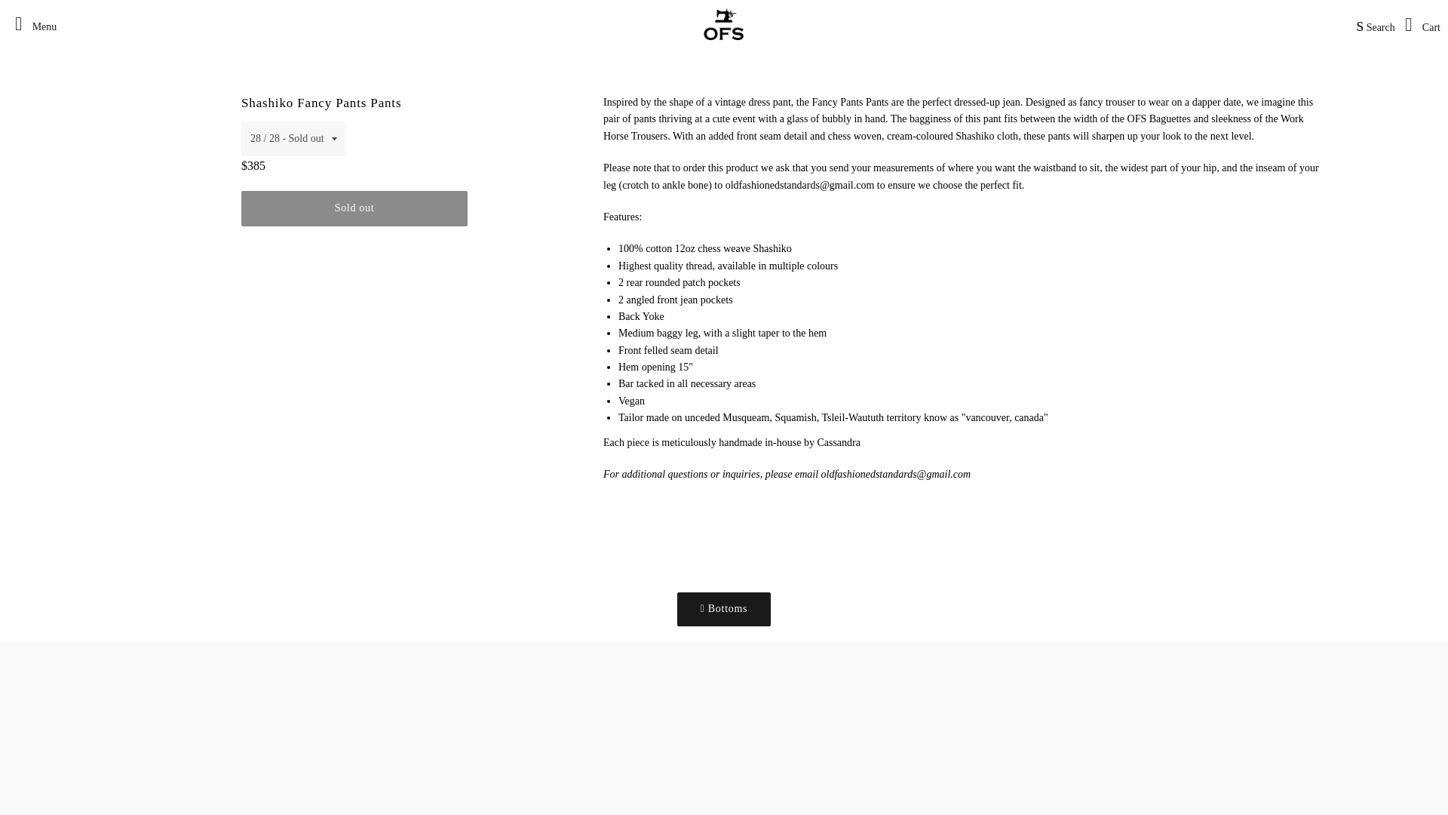  What do you see at coordinates (354, 208) in the screenshot?
I see `Sold out` at bounding box center [354, 208].